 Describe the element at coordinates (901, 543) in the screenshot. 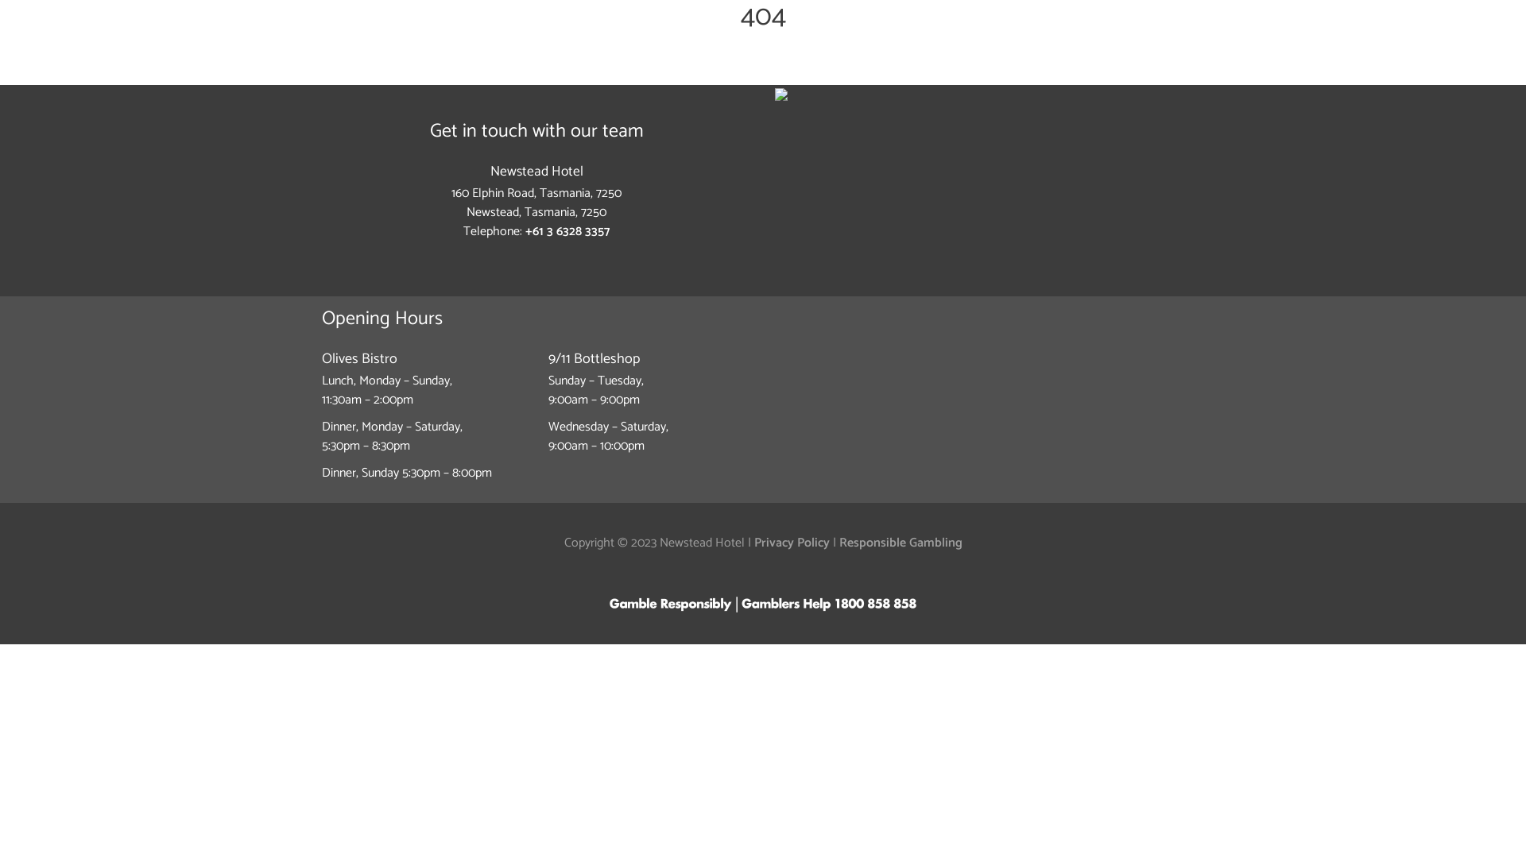

I see `Responsible Gambling` at that location.